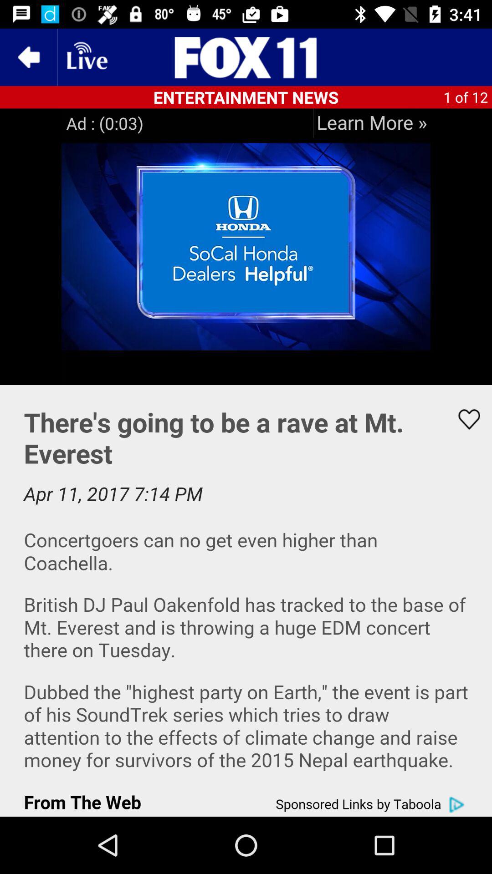 The width and height of the screenshot is (492, 874). Describe the element at coordinates (463, 419) in the screenshot. I see `click the heart icon` at that location.